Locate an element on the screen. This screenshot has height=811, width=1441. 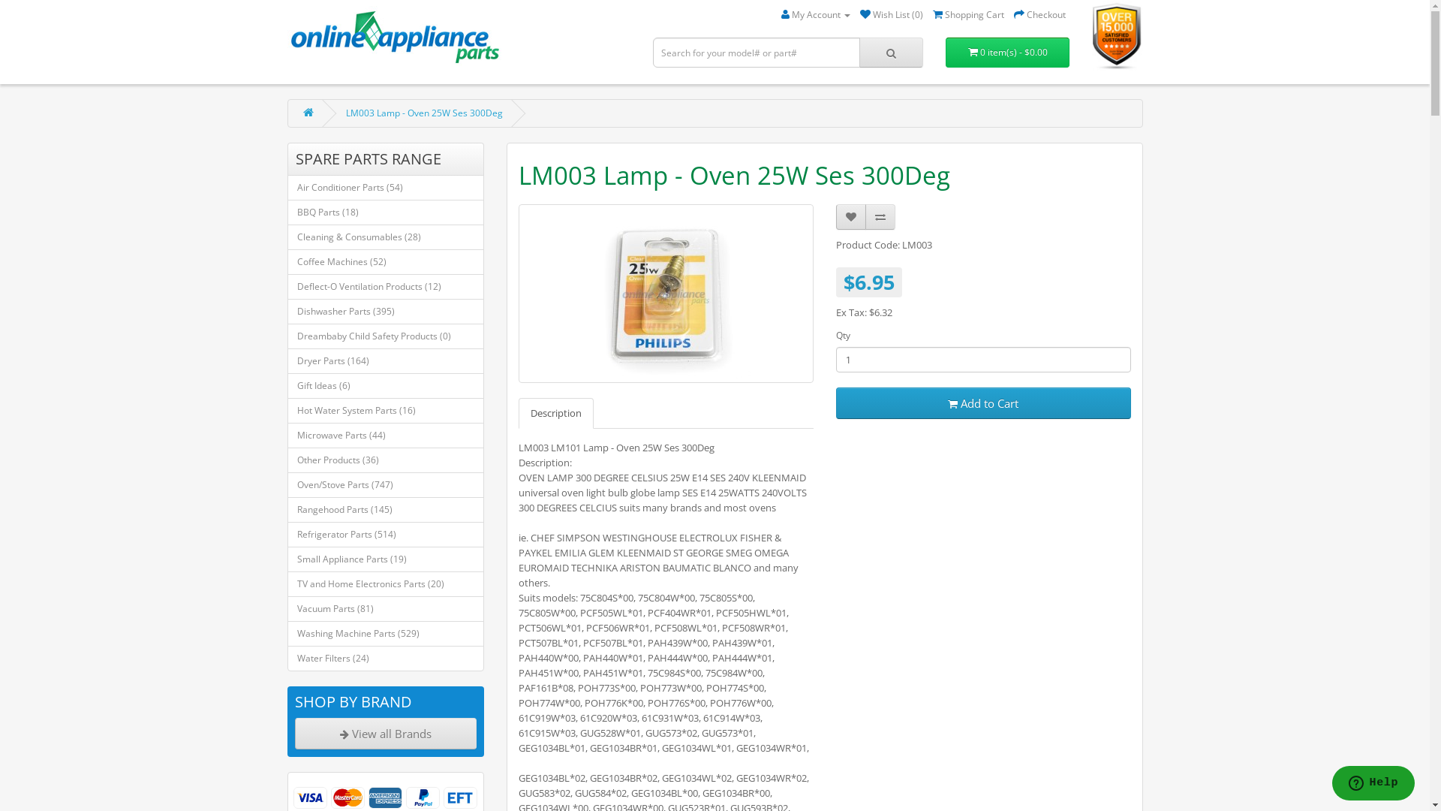
Dishwasher Parts (395) is located at coordinates (386, 312).